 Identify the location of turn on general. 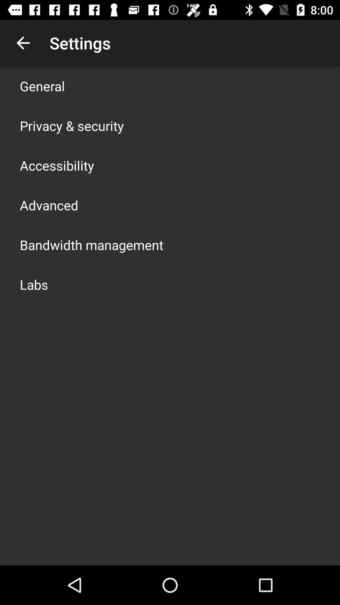
(42, 86).